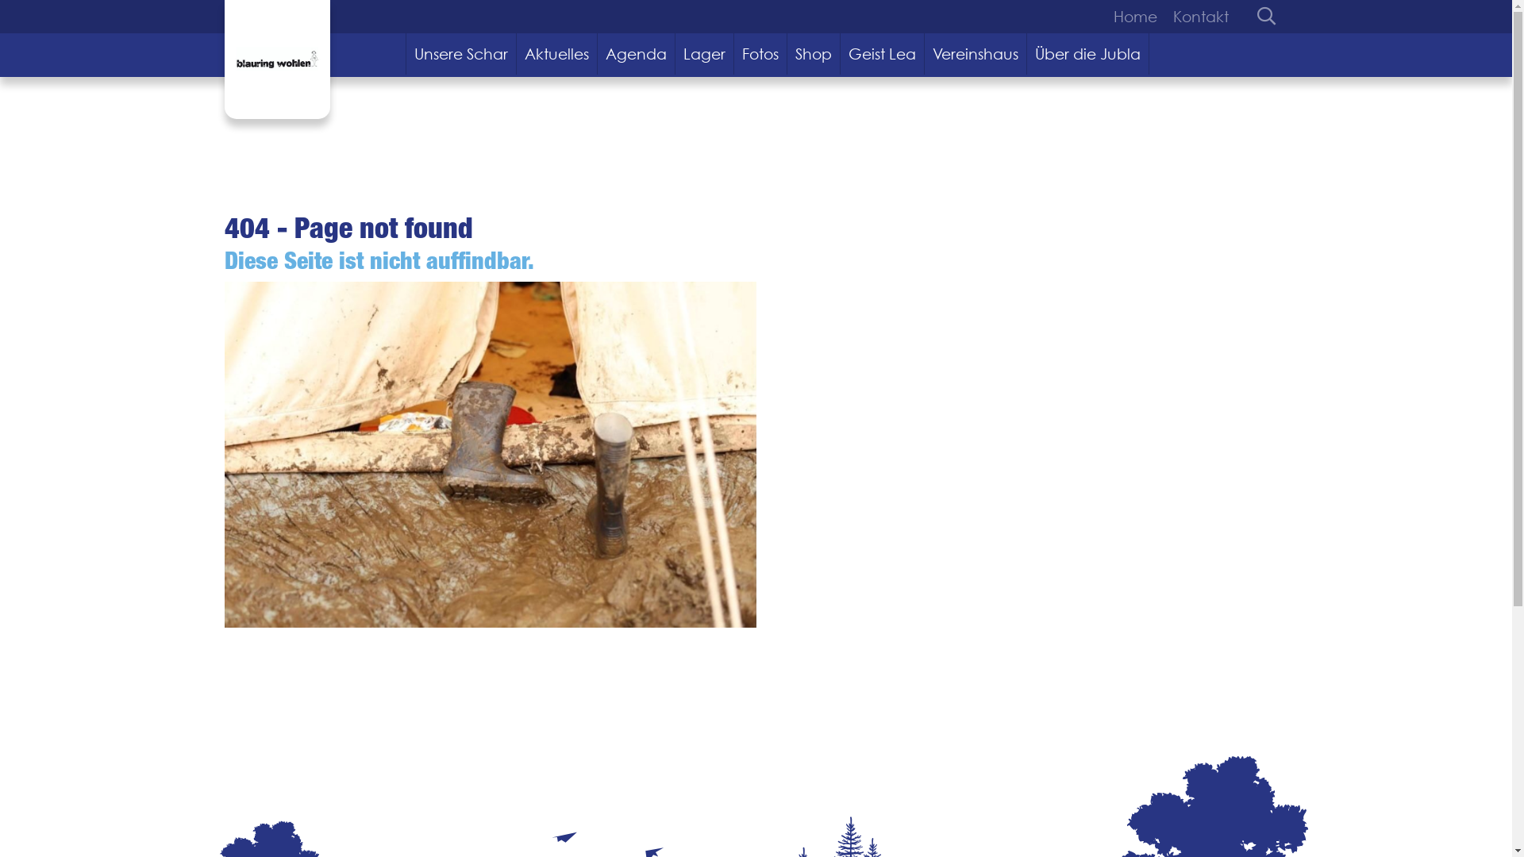 The height and width of the screenshot is (857, 1524). What do you see at coordinates (883, 54) in the screenshot?
I see `Geist Lea` at bounding box center [883, 54].